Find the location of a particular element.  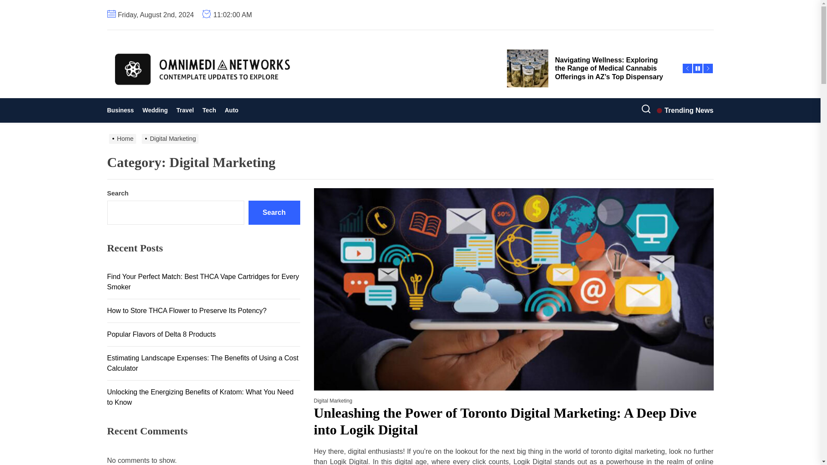

Wedding is located at coordinates (155, 110).